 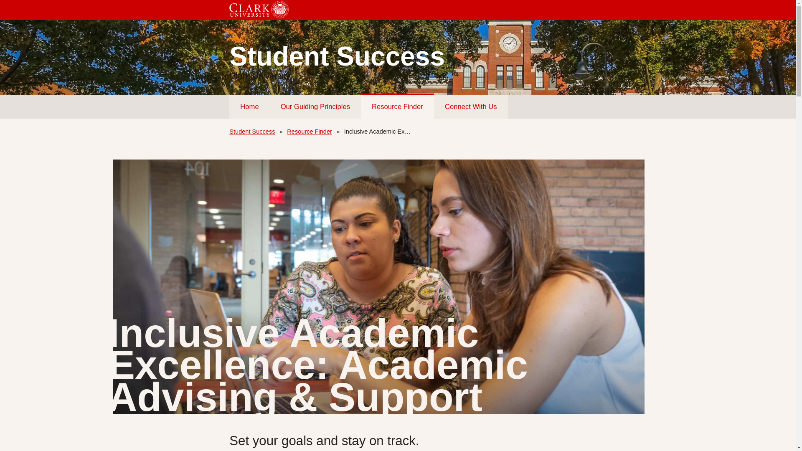 I want to click on Student Success, so click(x=252, y=131).